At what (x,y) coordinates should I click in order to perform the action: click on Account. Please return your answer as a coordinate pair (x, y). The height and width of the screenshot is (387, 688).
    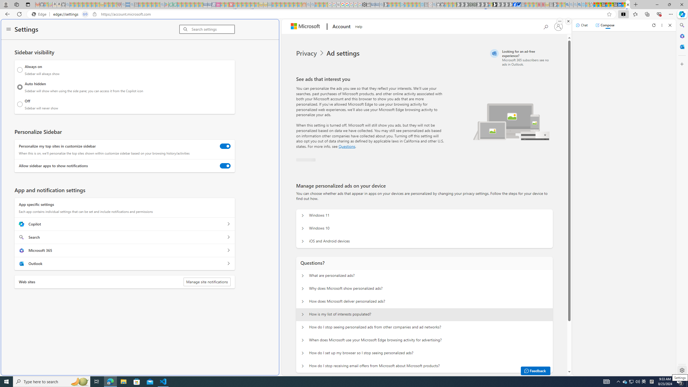
    Looking at the image, I should click on (341, 27).